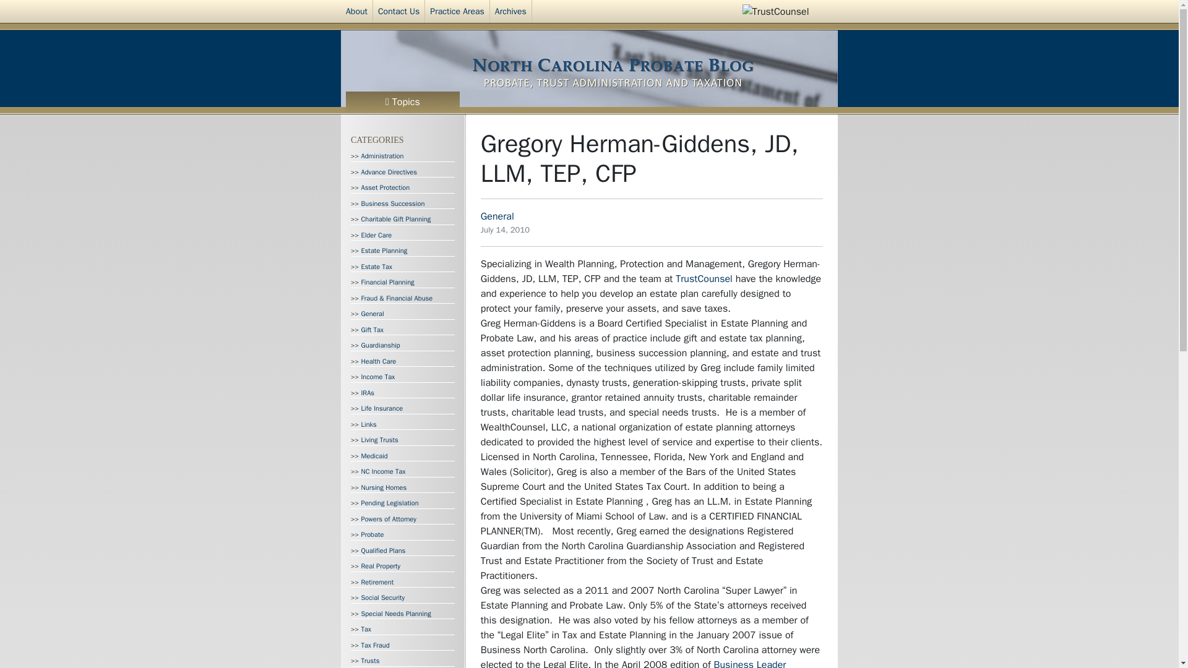 The height and width of the screenshot is (668, 1188). I want to click on Advance Directives, so click(389, 171).